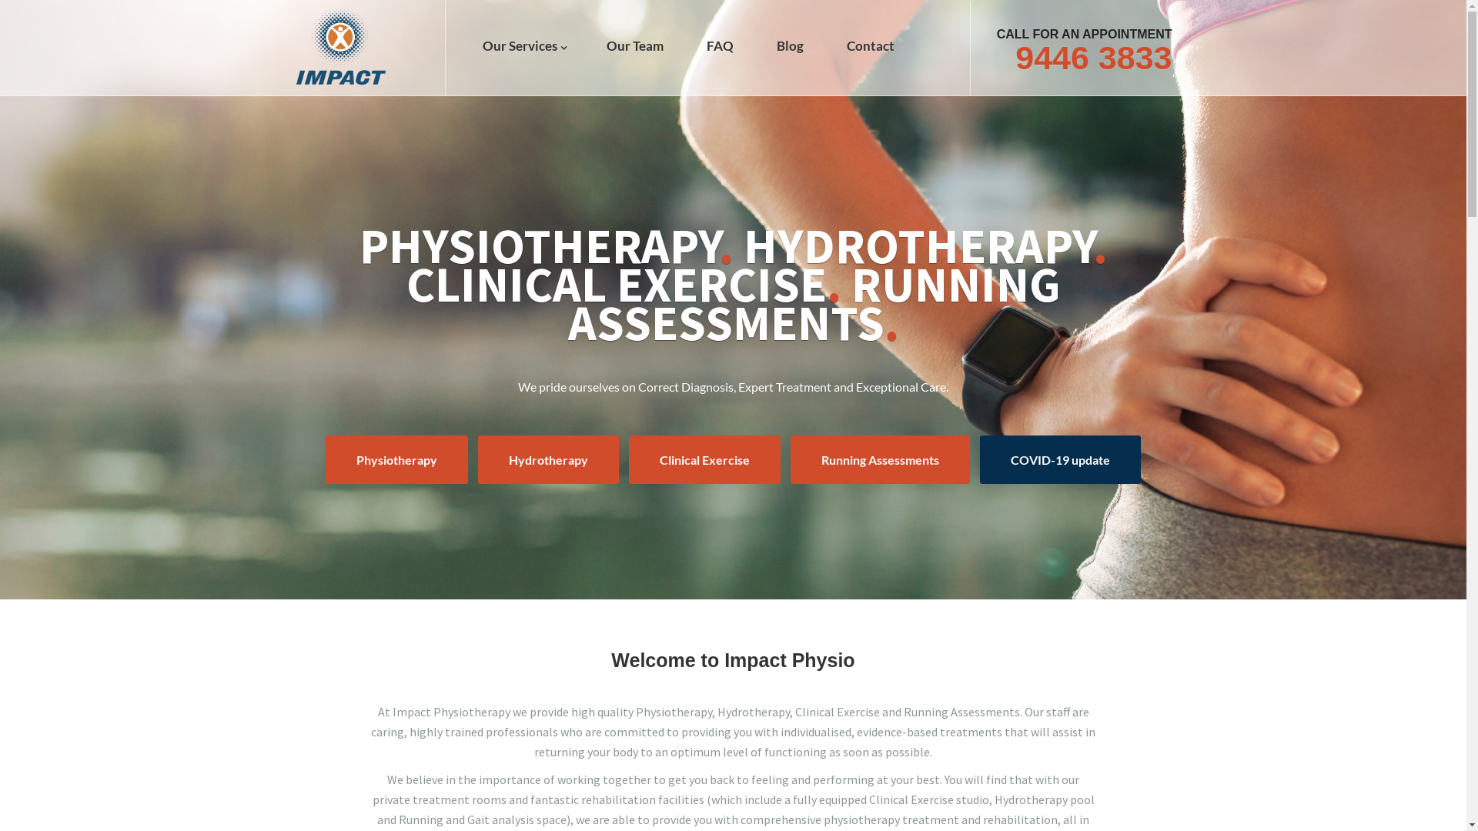 This screenshot has height=831, width=1478. I want to click on Our Services, so click(522, 46).